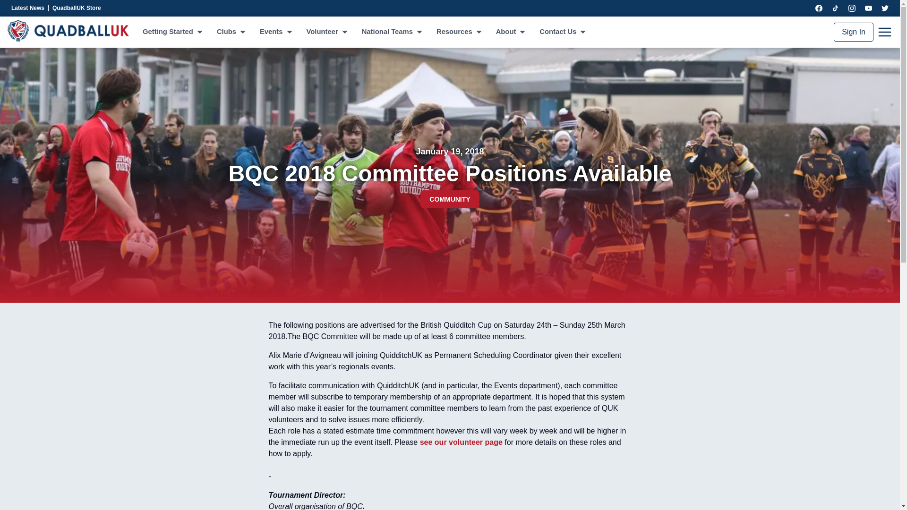 This screenshot has width=907, height=510. What do you see at coordinates (510, 32) in the screenshot?
I see `About` at bounding box center [510, 32].